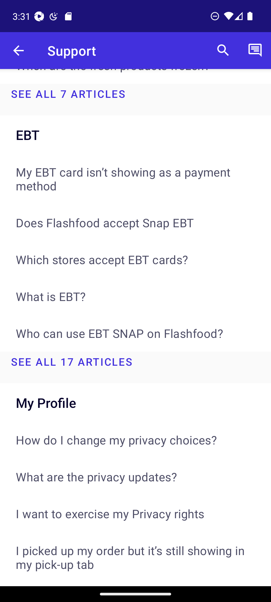 The width and height of the screenshot is (271, 602). I want to click on How do I change my privacy choices?, so click(135, 440).